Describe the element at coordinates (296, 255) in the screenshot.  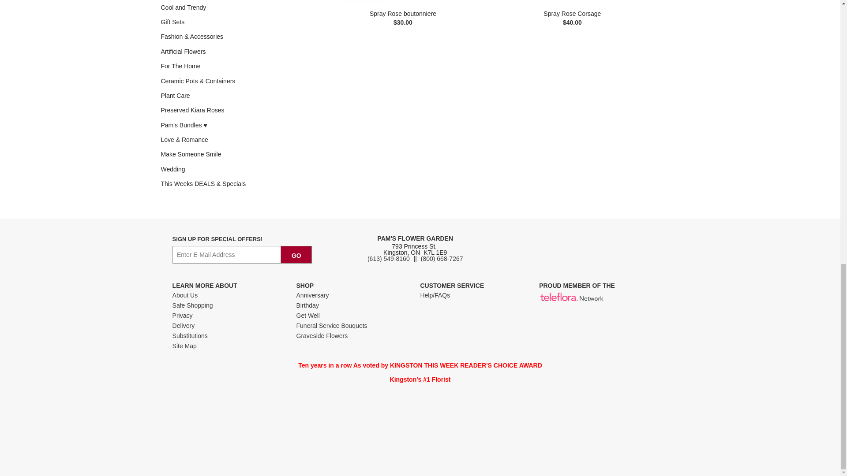
I see `Go` at that location.